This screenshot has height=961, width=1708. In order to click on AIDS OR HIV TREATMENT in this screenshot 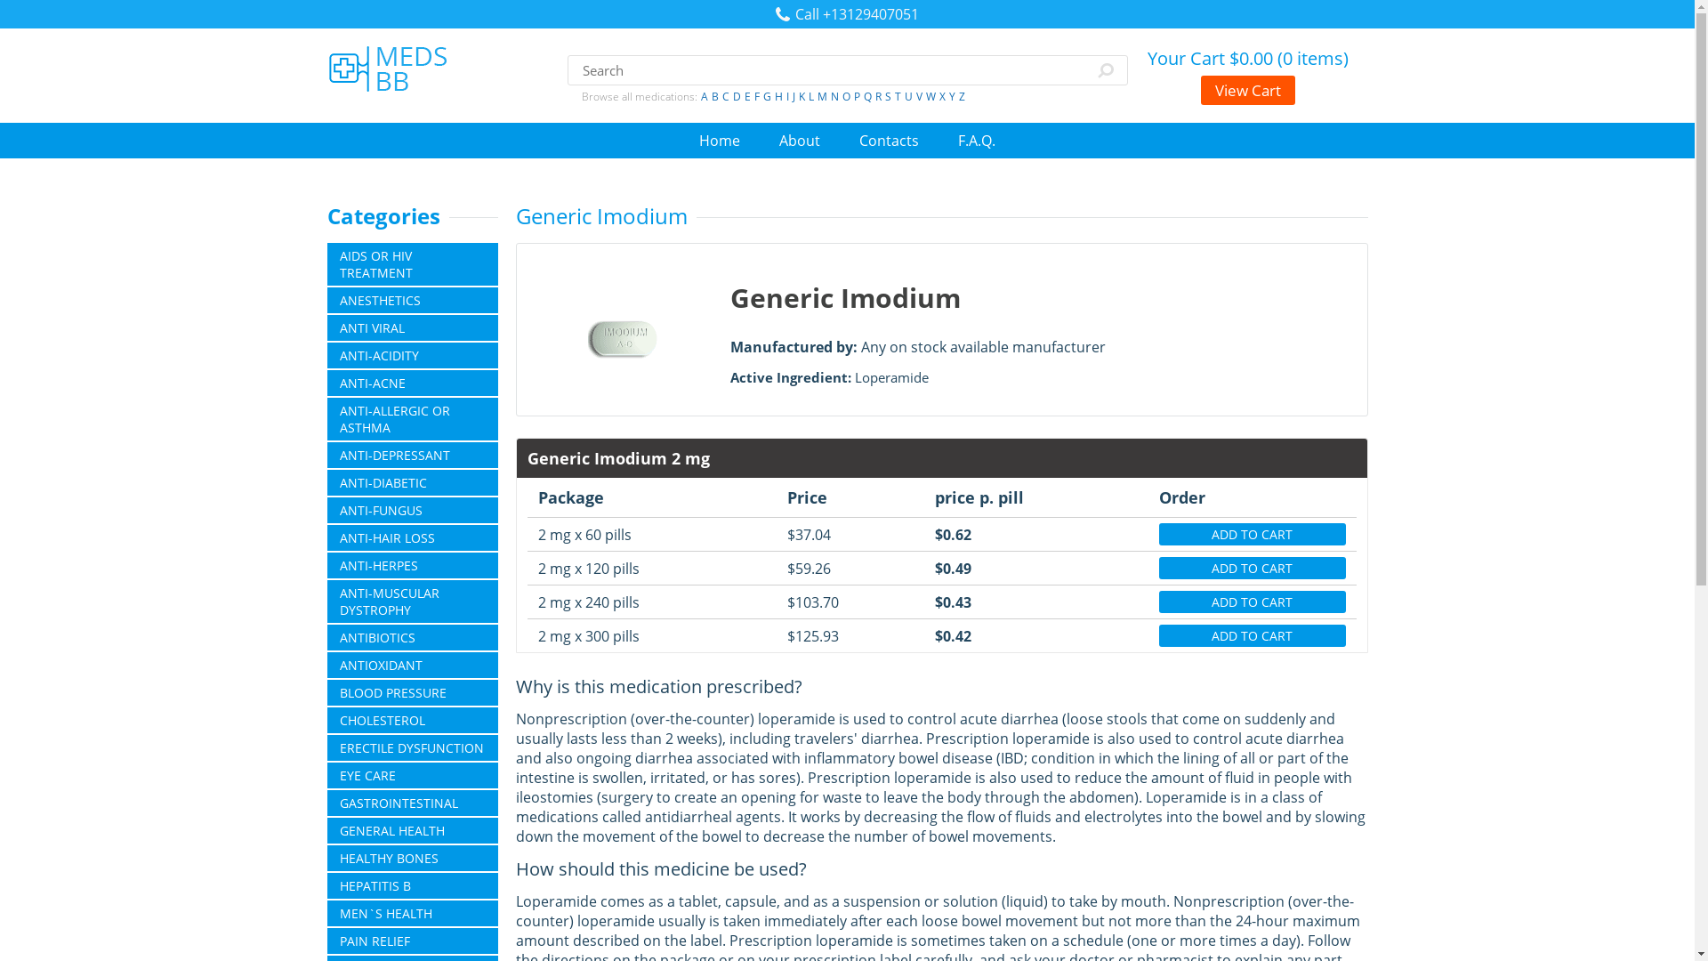, I will do `click(413, 263)`.